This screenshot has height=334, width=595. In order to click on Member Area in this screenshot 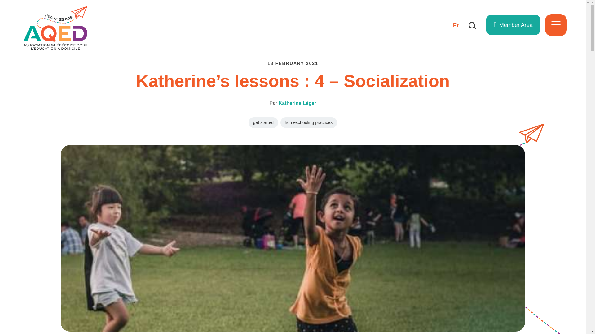, I will do `click(513, 25)`.